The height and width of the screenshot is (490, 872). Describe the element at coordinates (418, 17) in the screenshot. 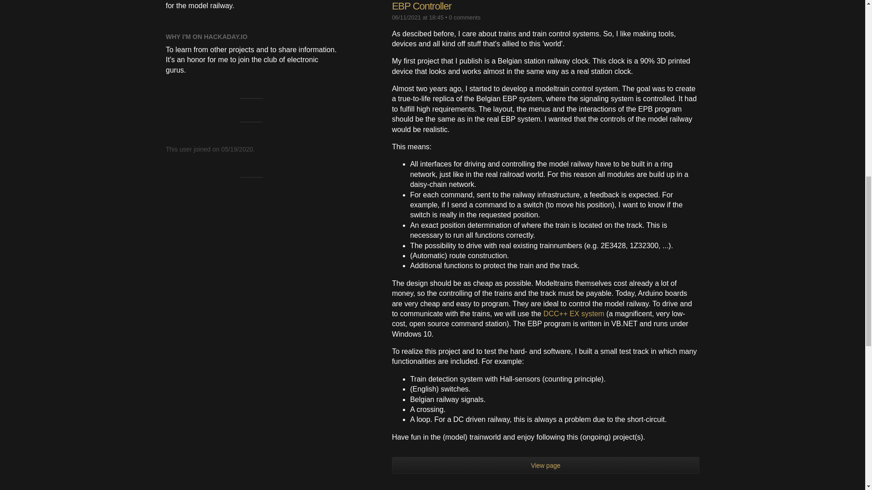

I see `3 years ago` at that location.